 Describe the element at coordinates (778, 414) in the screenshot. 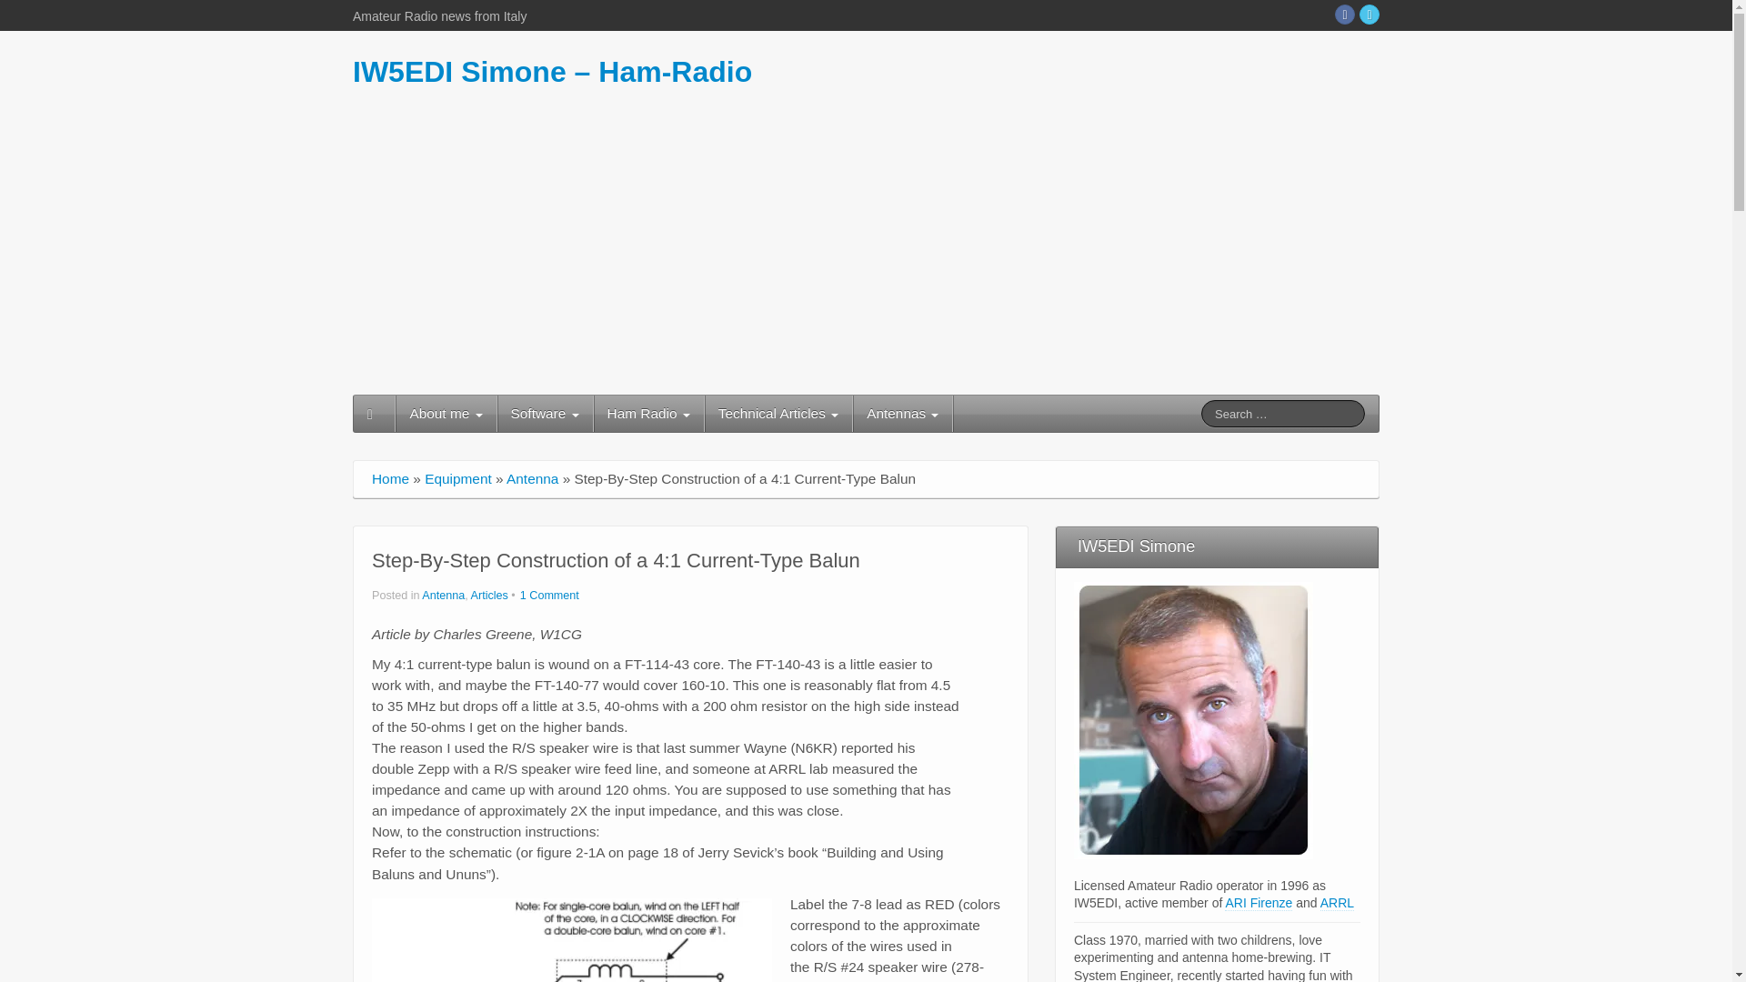

I see `Technical Articles` at that location.